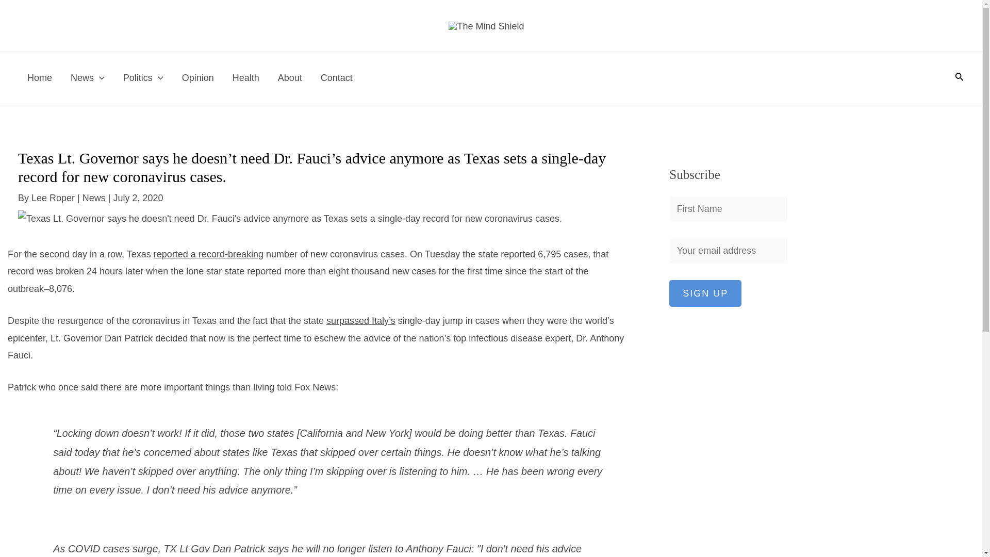 The image size is (990, 557). What do you see at coordinates (705, 293) in the screenshot?
I see `Sign up` at bounding box center [705, 293].